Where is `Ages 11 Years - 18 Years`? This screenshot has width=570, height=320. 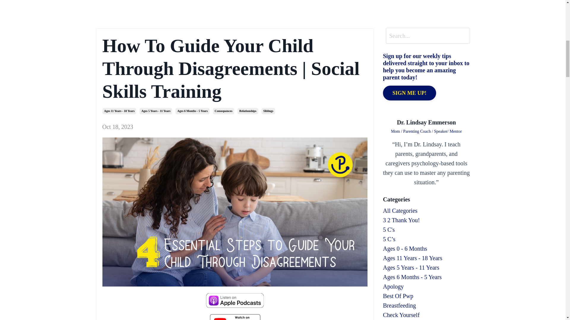
Ages 11 Years - 18 Years is located at coordinates (426, 258).